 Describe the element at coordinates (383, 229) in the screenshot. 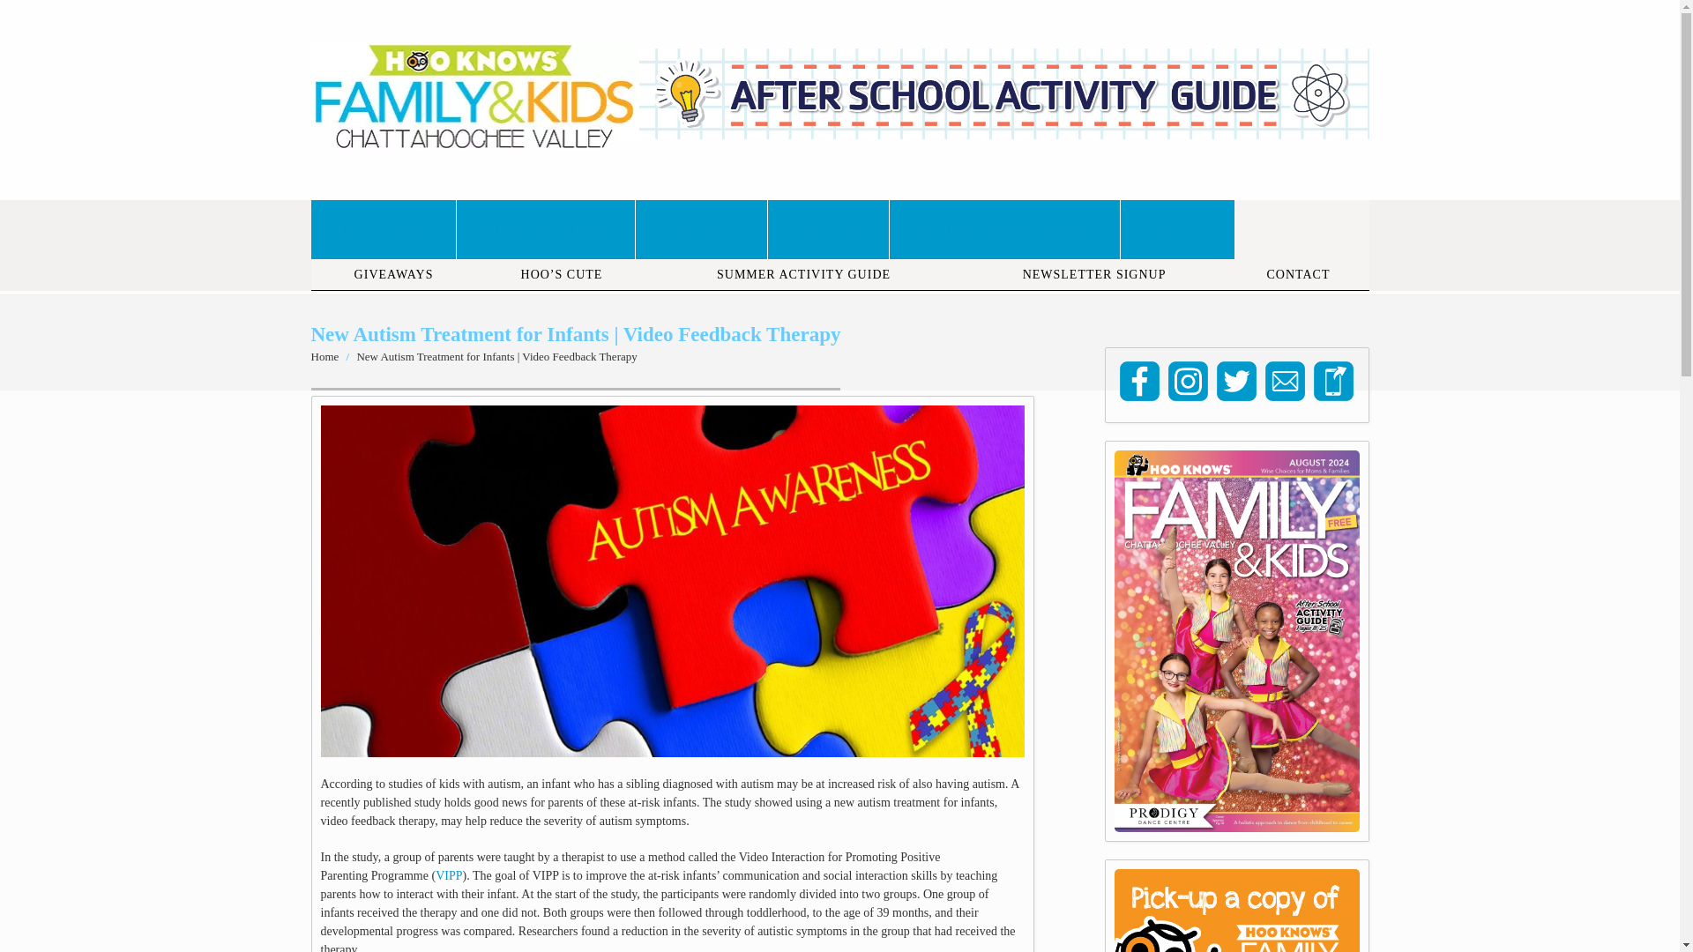

I see `MAGAZINES` at that location.